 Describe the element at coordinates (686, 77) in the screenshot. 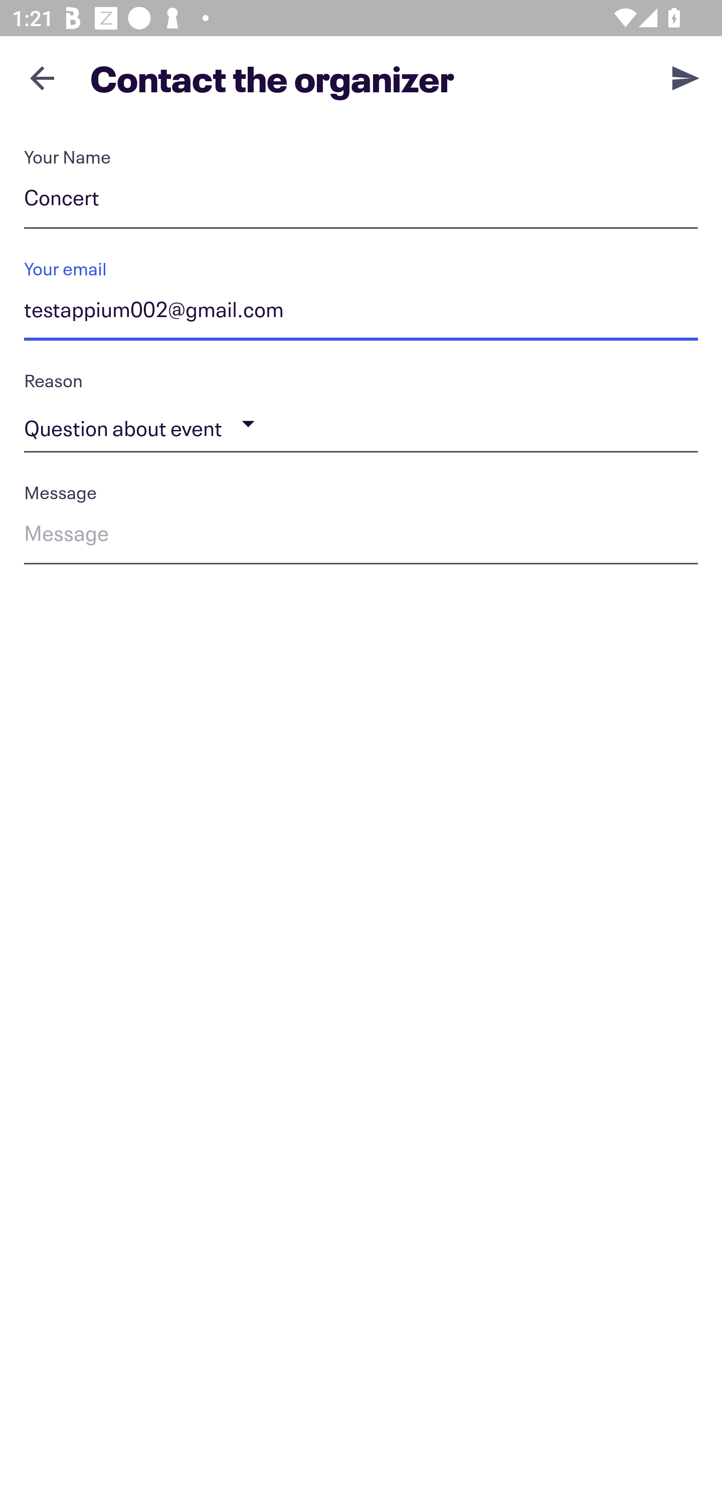

I see `Send` at that location.